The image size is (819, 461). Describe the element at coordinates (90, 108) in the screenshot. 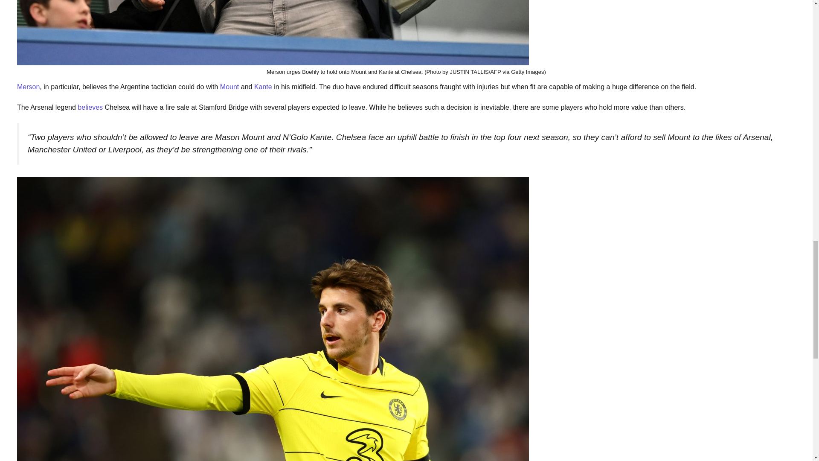

I see `believes` at that location.